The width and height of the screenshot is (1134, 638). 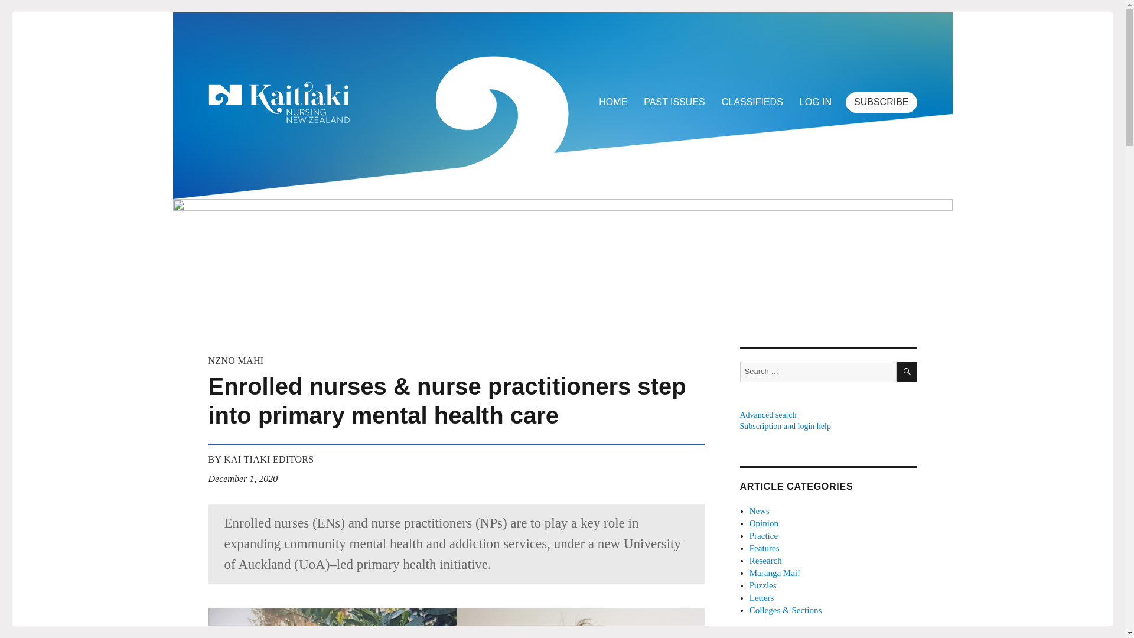 I want to click on LOG IN, so click(x=816, y=102).